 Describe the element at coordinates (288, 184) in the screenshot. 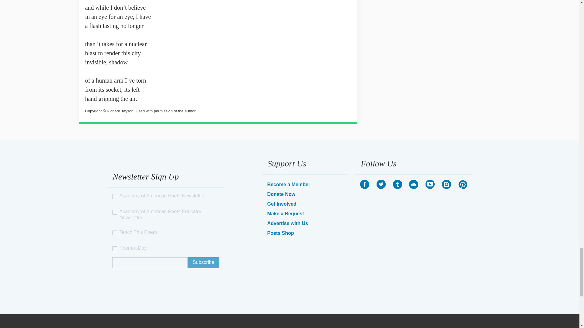

I see `Become a Member` at that location.